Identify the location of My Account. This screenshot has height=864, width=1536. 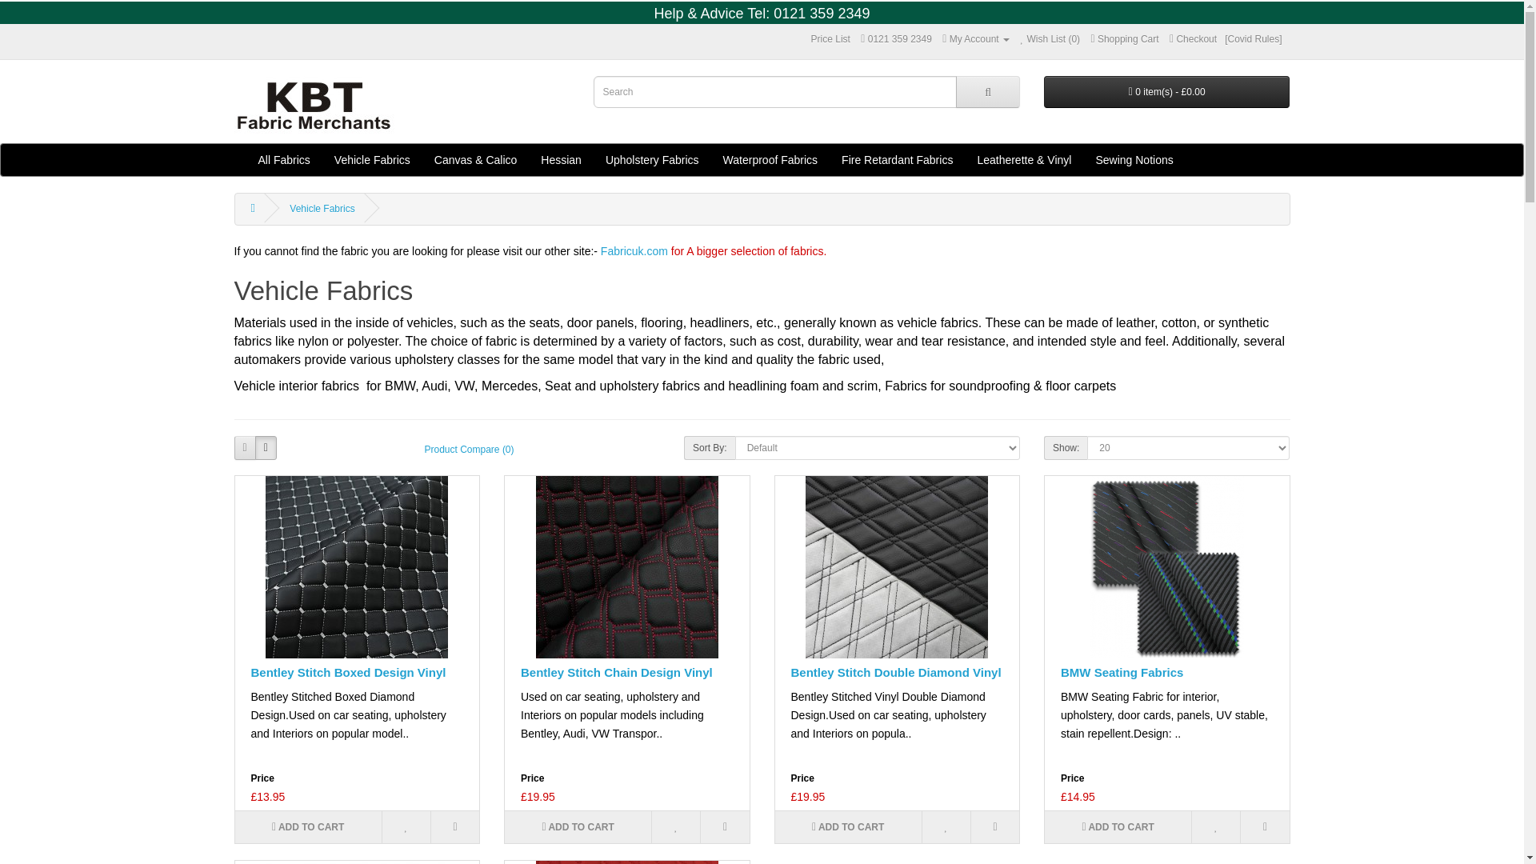
(976, 39).